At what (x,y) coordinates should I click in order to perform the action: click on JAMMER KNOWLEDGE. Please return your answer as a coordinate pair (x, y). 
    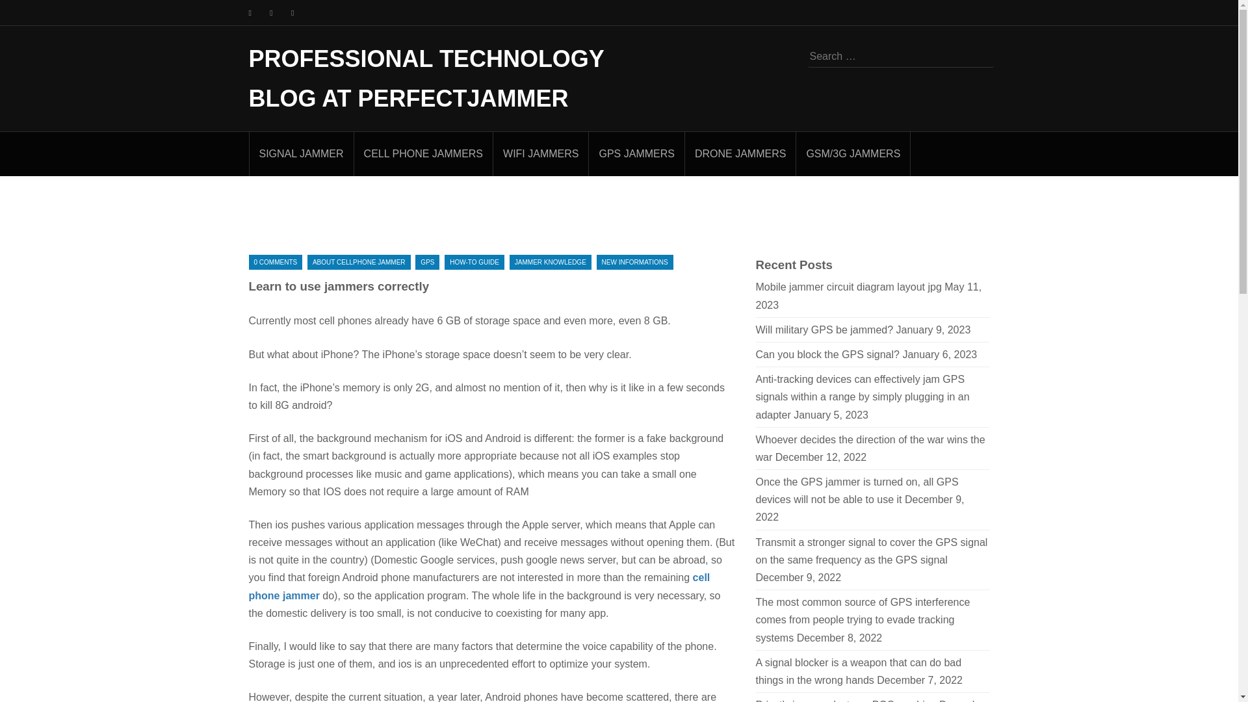
    Looking at the image, I should click on (550, 262).